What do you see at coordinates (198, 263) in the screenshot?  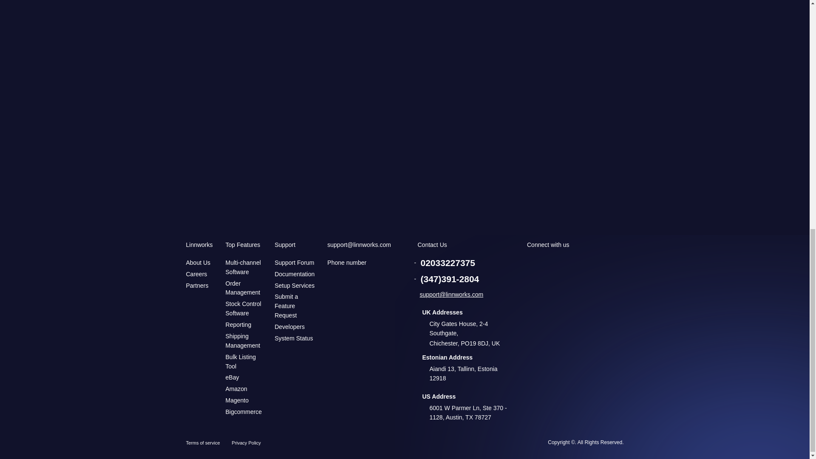 I see `About Us` at bounding box center [198, 263].